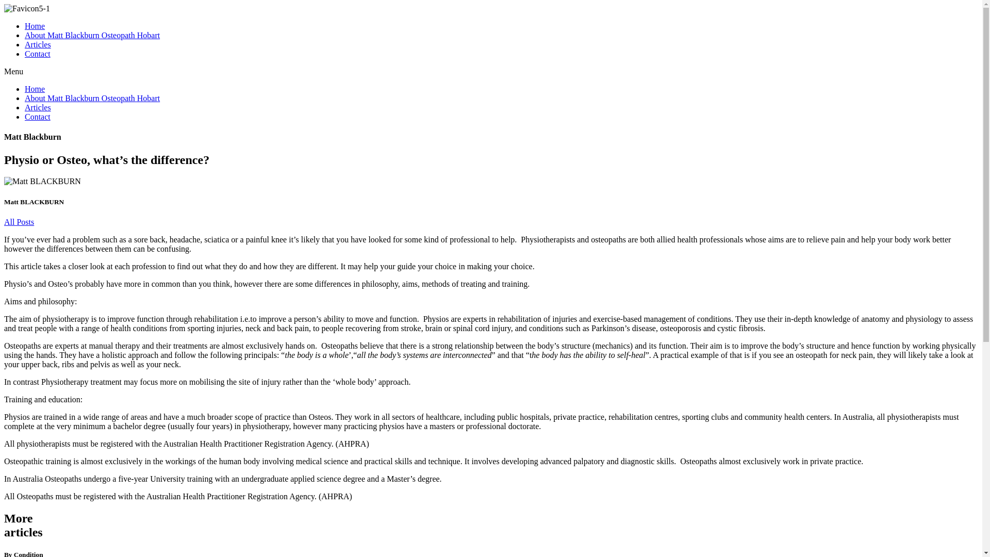 The width and height of the screenshot is (990, 557). Describe the element at coordinates (38, 107) in the screenshot. I see `Articles` at that location.